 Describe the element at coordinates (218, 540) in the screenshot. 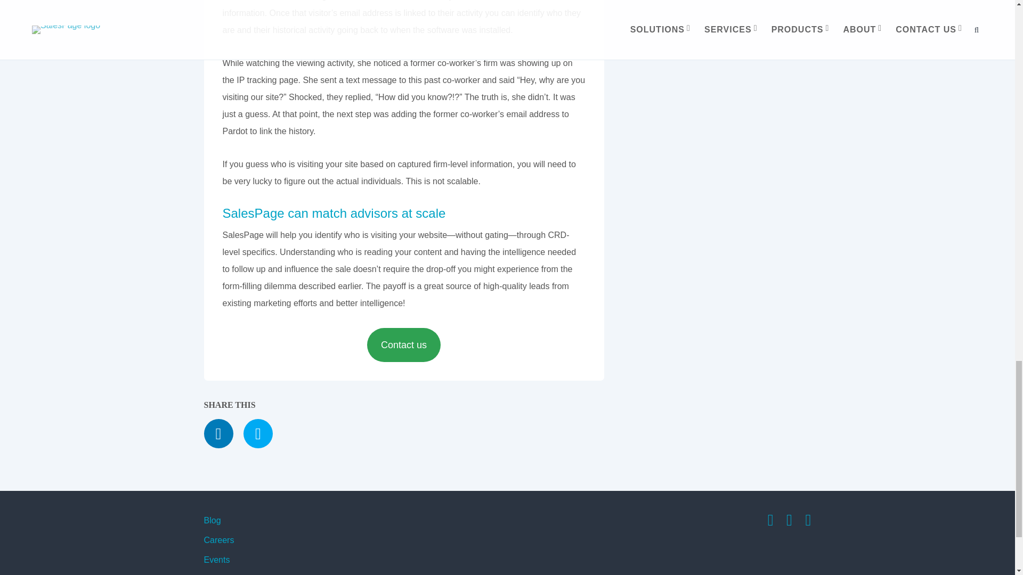

I see `Careers` at that location.